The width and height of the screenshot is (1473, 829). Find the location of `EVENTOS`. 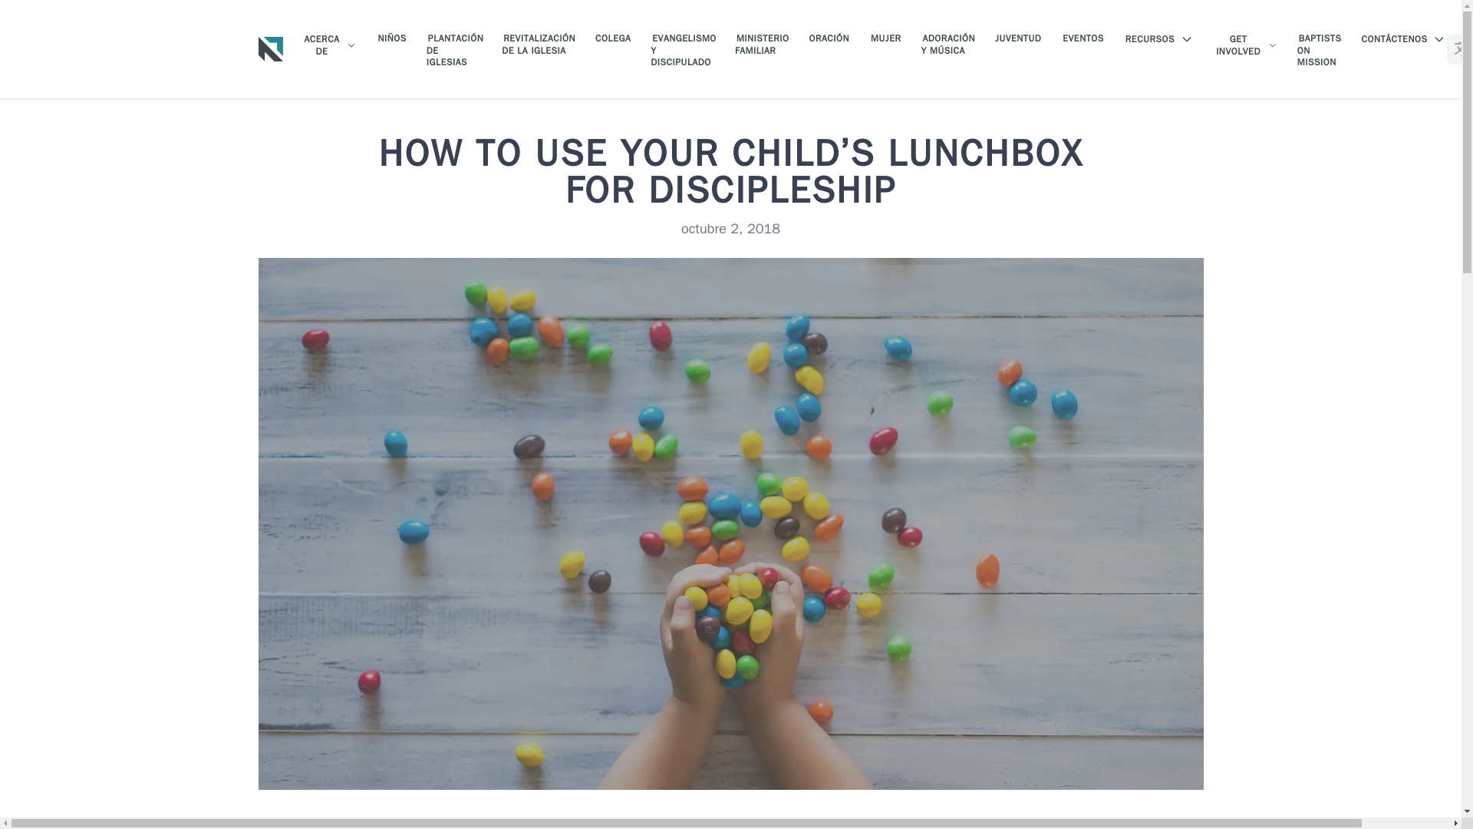

EVENTOS is located at coordinates (1083, 38).